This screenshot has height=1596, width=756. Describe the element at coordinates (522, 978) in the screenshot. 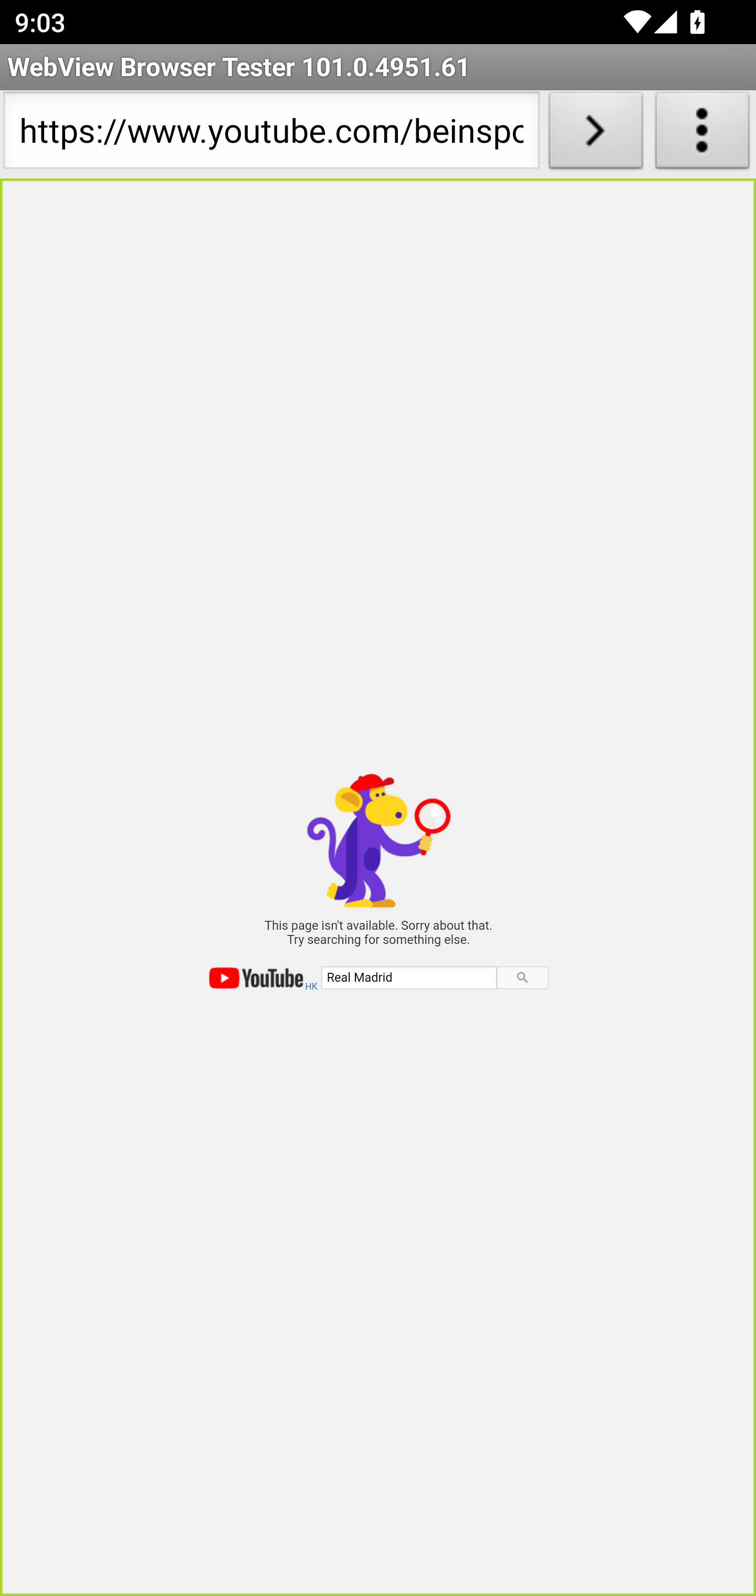

I see `Search` at that location.